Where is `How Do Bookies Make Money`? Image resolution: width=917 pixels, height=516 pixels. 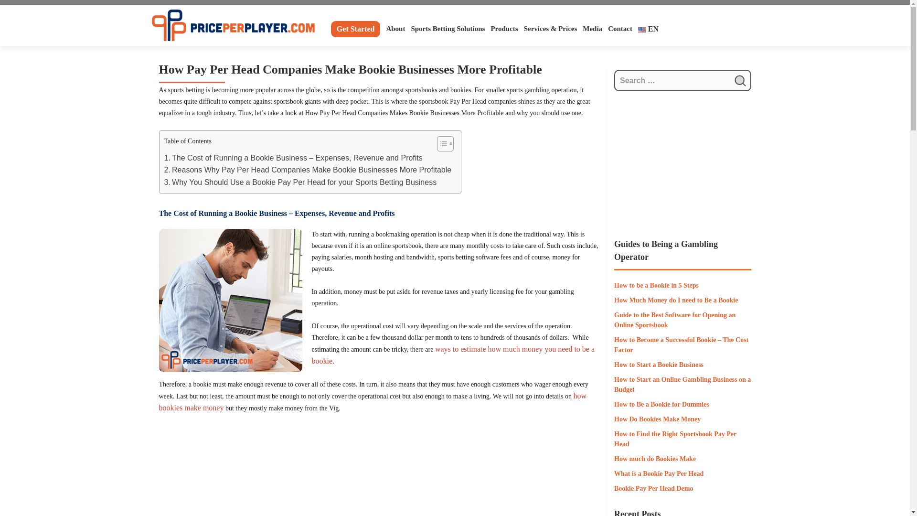
How Do Bookies Make Money is located at coordinates (379, 471).